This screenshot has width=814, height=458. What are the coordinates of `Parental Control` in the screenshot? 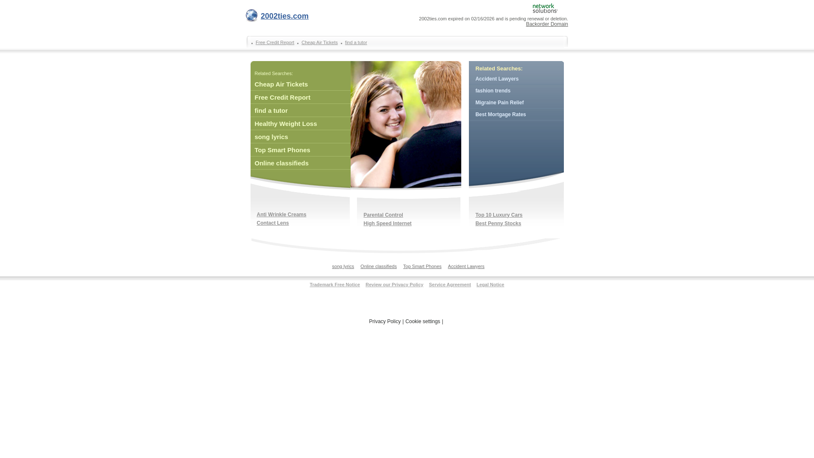 It's located at (384, 215).